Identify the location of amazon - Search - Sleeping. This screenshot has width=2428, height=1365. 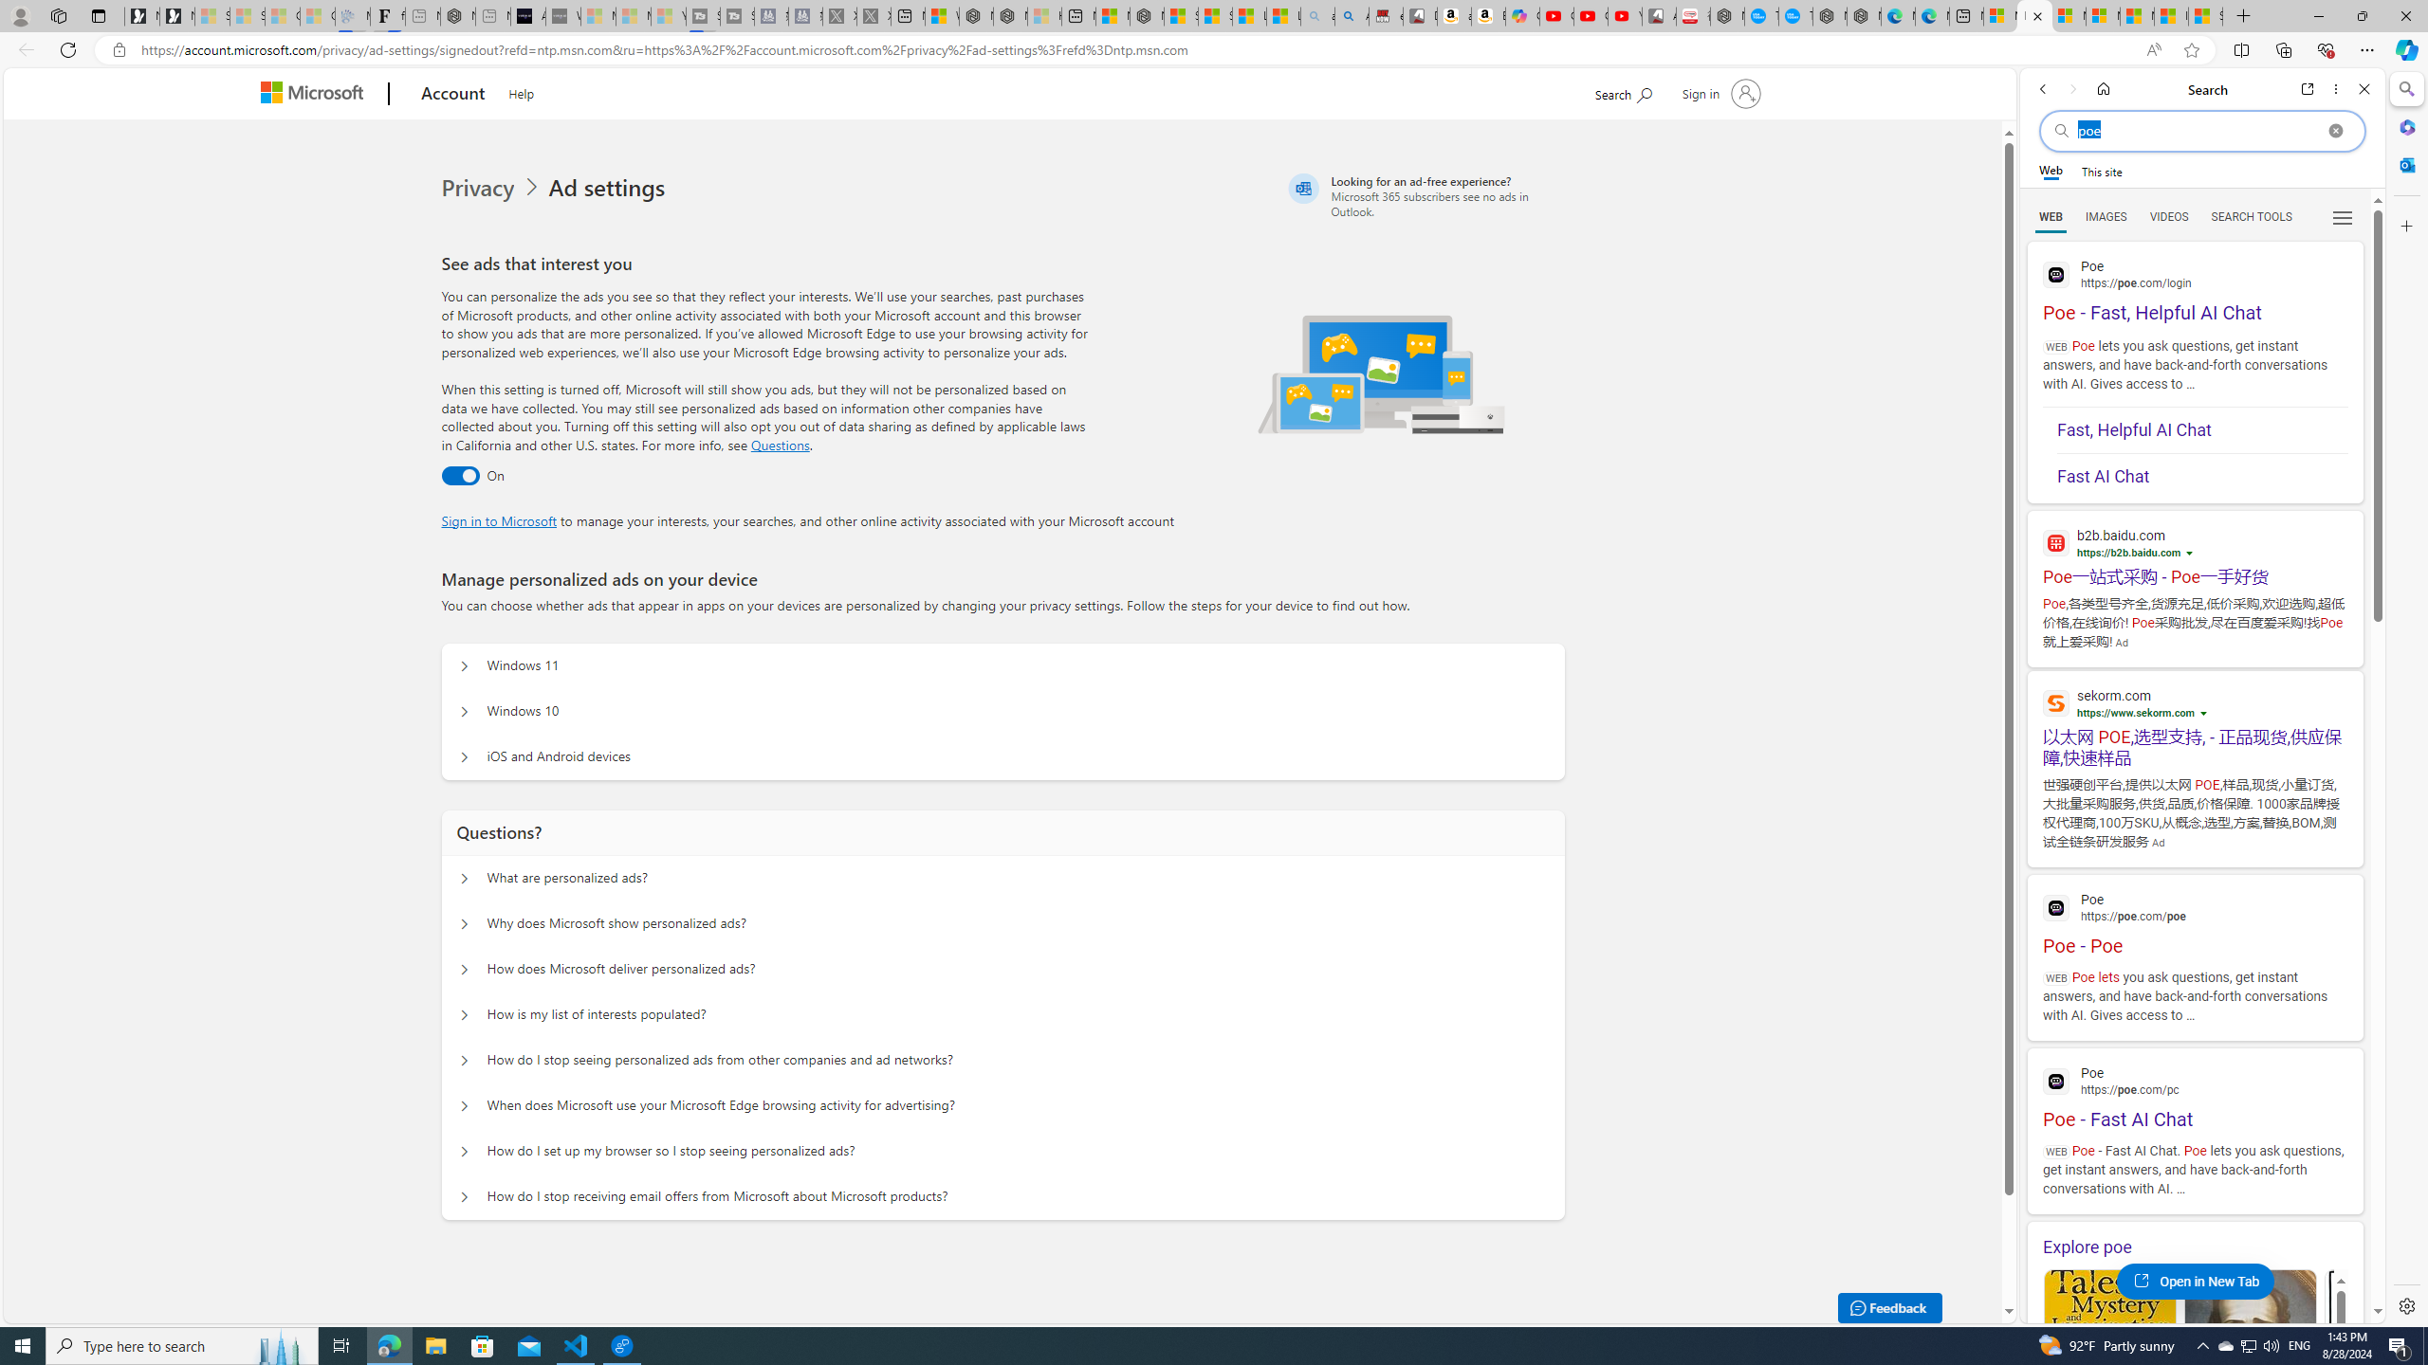
(1316, 16).